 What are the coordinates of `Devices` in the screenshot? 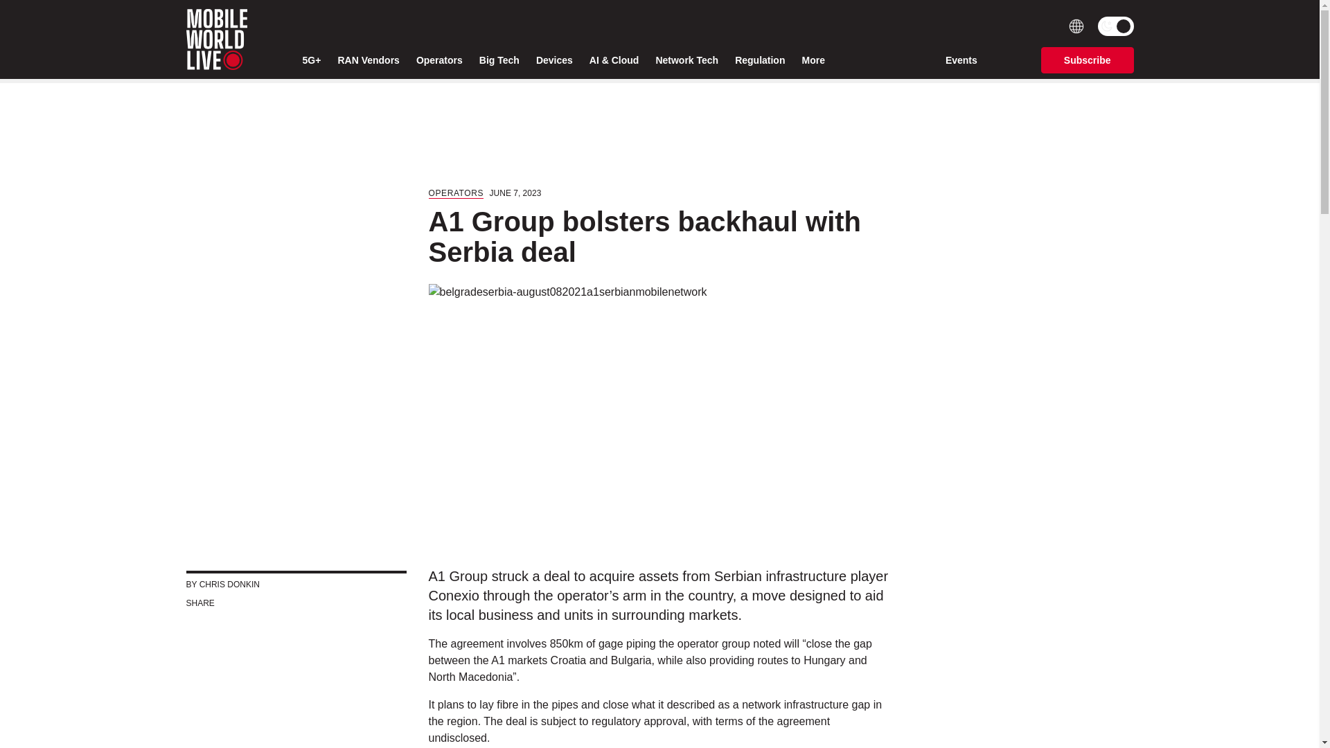 It's located at (554, 60).